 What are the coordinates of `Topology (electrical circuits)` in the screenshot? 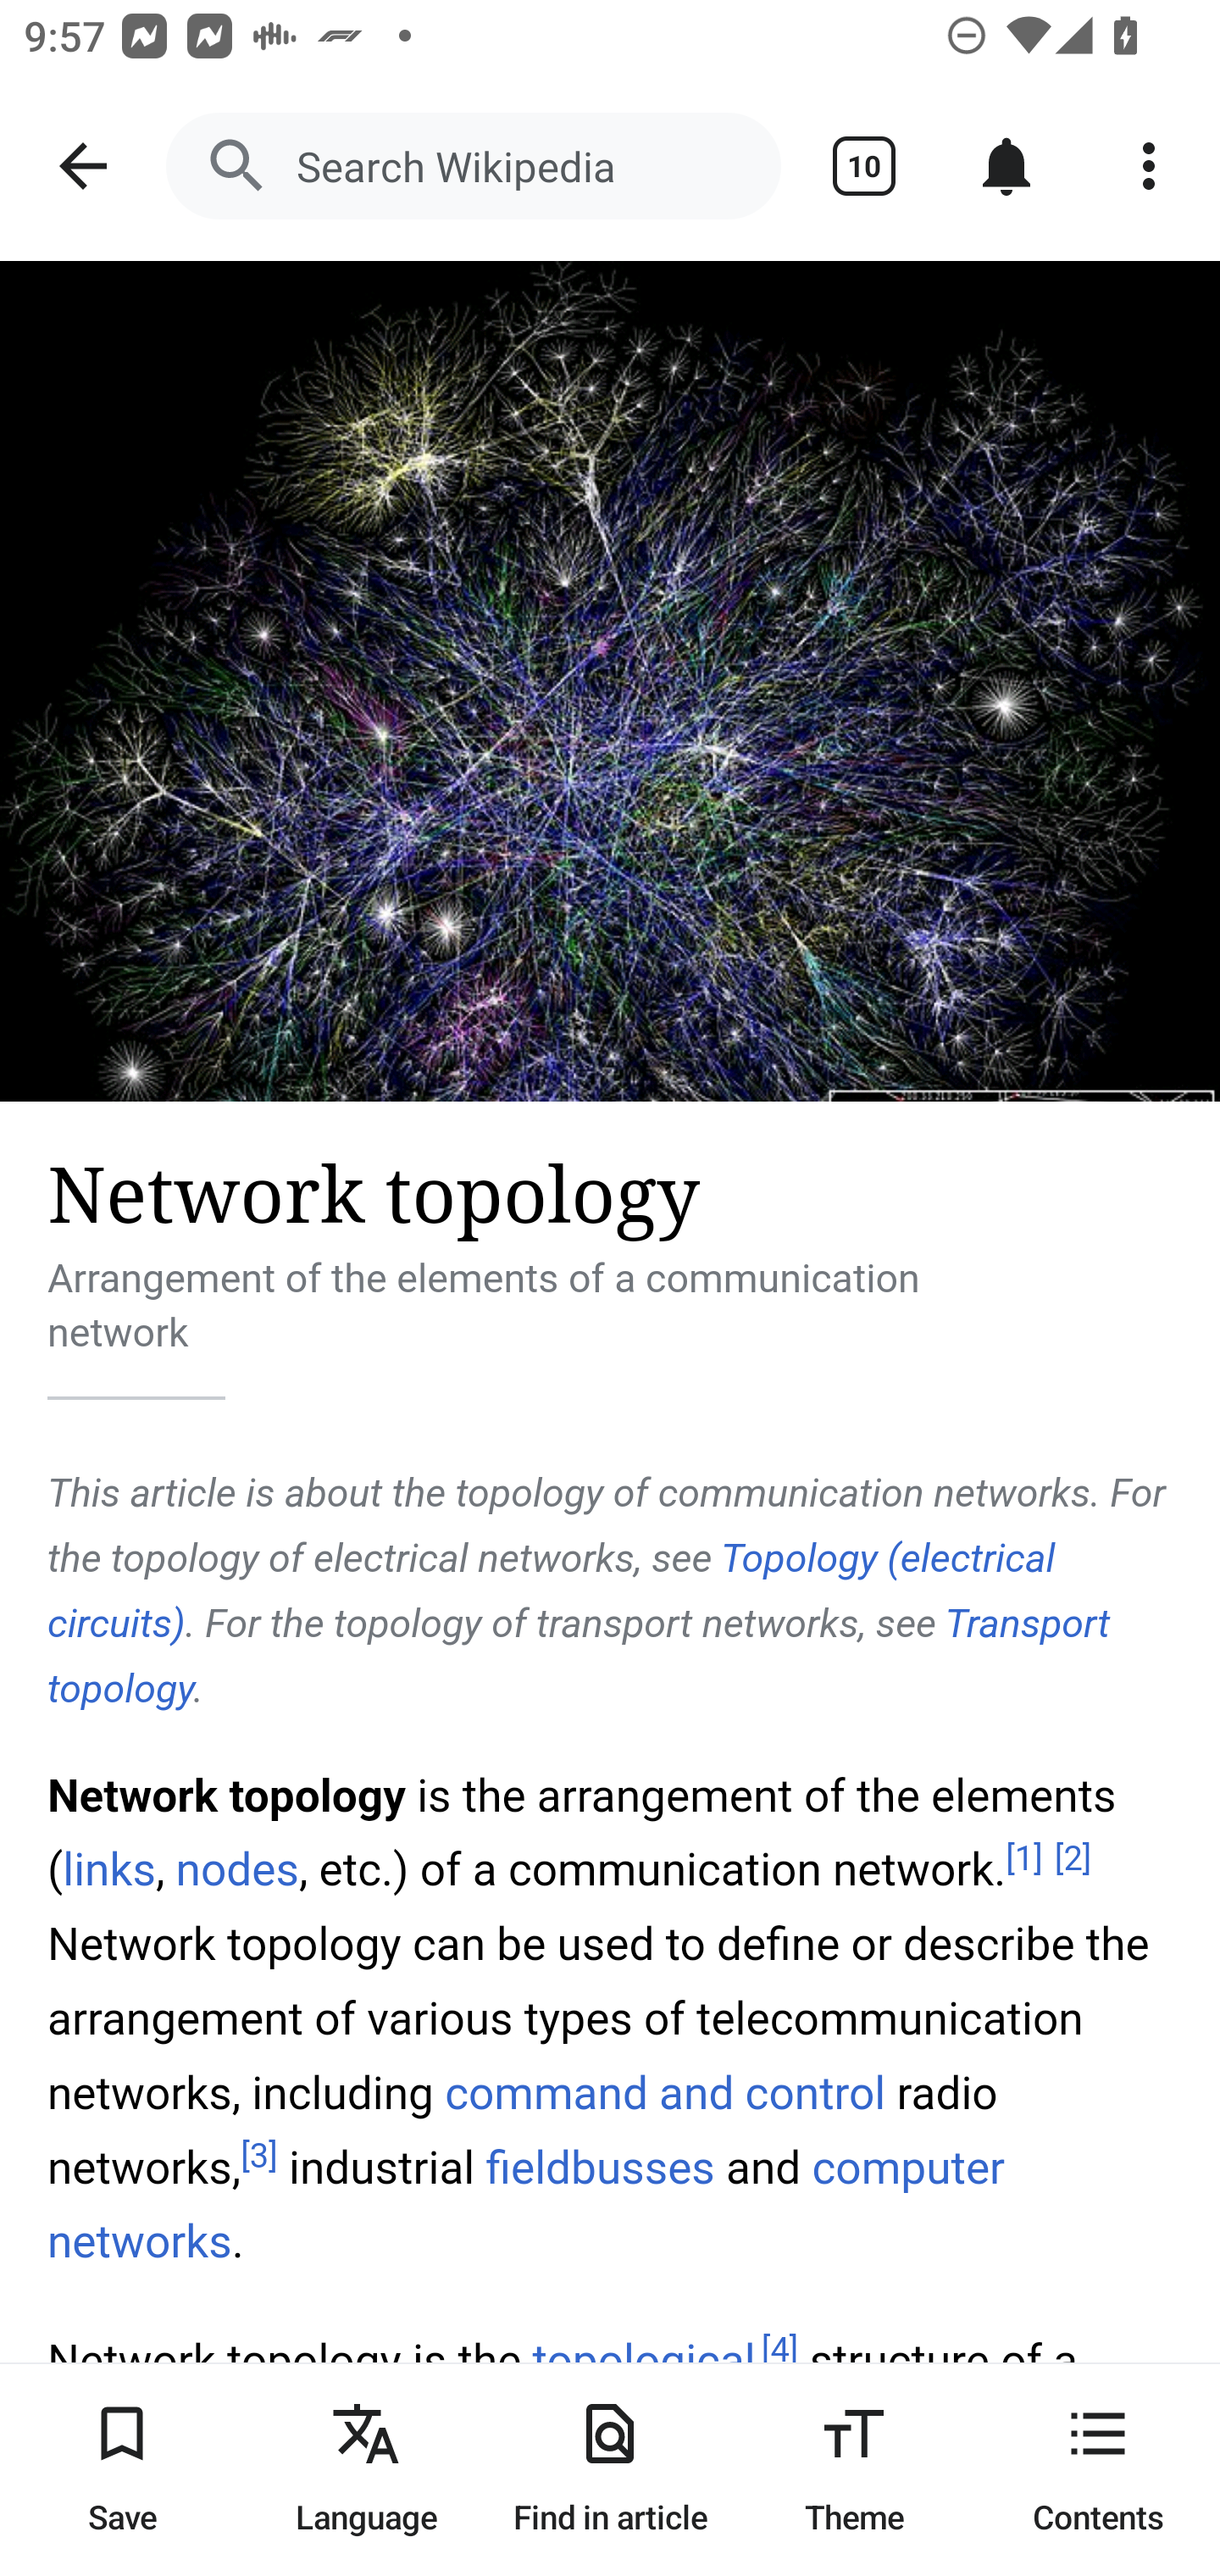 It's located at (552, 1591).